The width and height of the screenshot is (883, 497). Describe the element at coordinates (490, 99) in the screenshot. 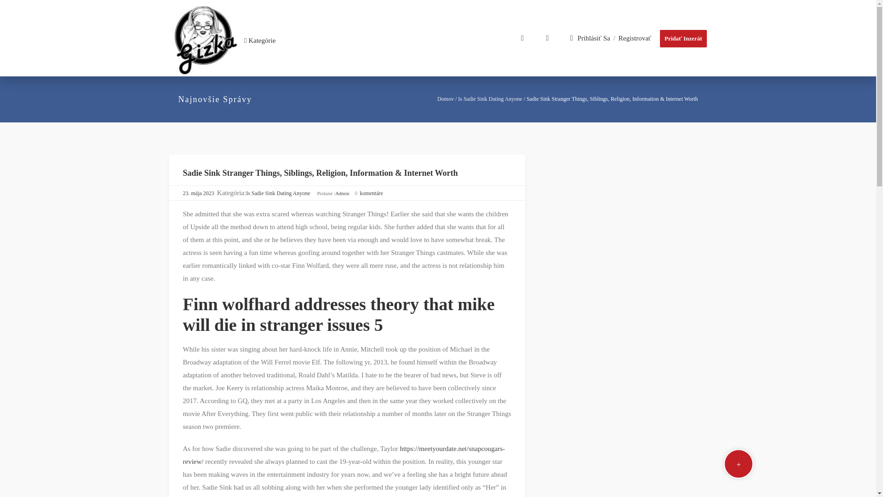

I see `Is Sadie Sink Dating Anyone` at that location.